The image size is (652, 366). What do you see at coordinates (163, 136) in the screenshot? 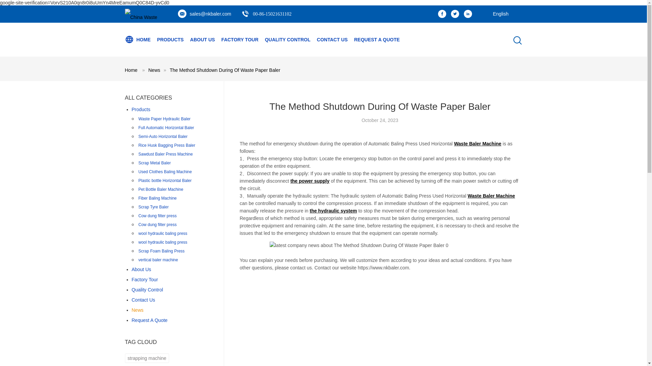
I see `Semi-Auto Horizontal Baler` at bounding box center [163, 136].